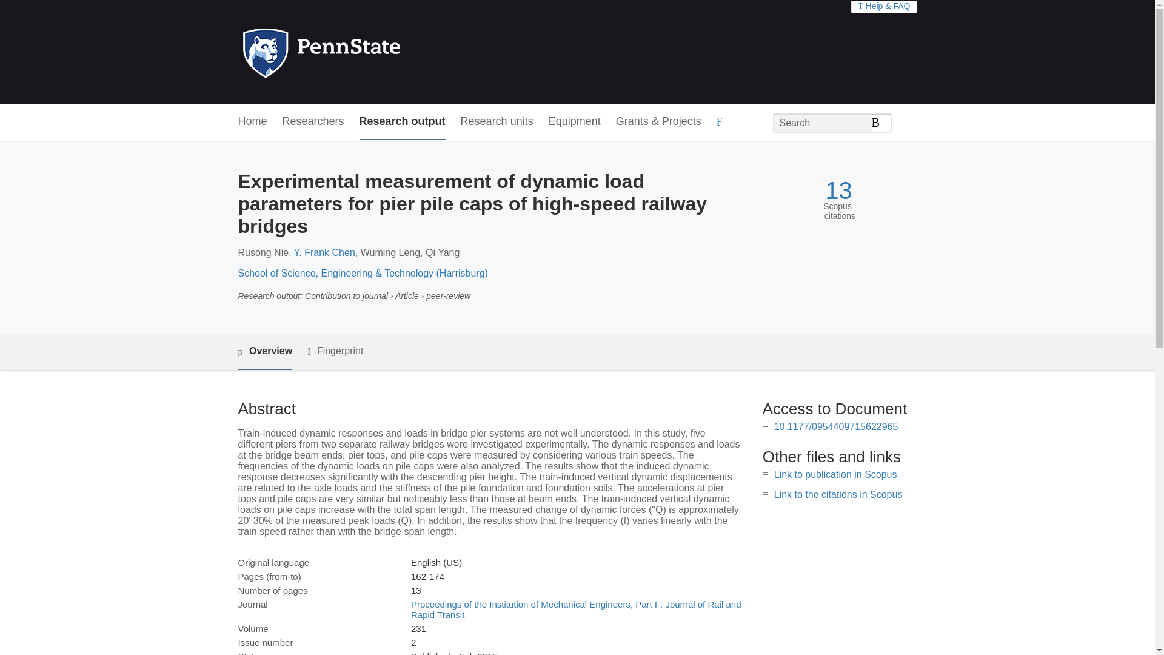  I want to click on Link to publication in Scopus, so click(835, 474).